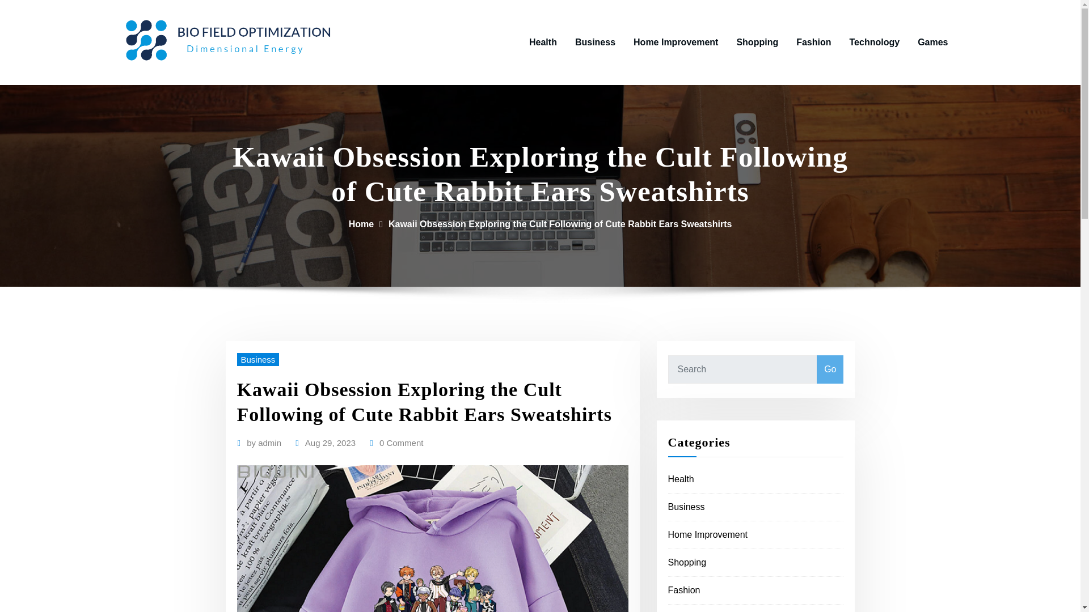 This screenshot has width=1089, height=612. Describe the element at coordinates (259, 359) in the screenshot. I see `Business` at that location.